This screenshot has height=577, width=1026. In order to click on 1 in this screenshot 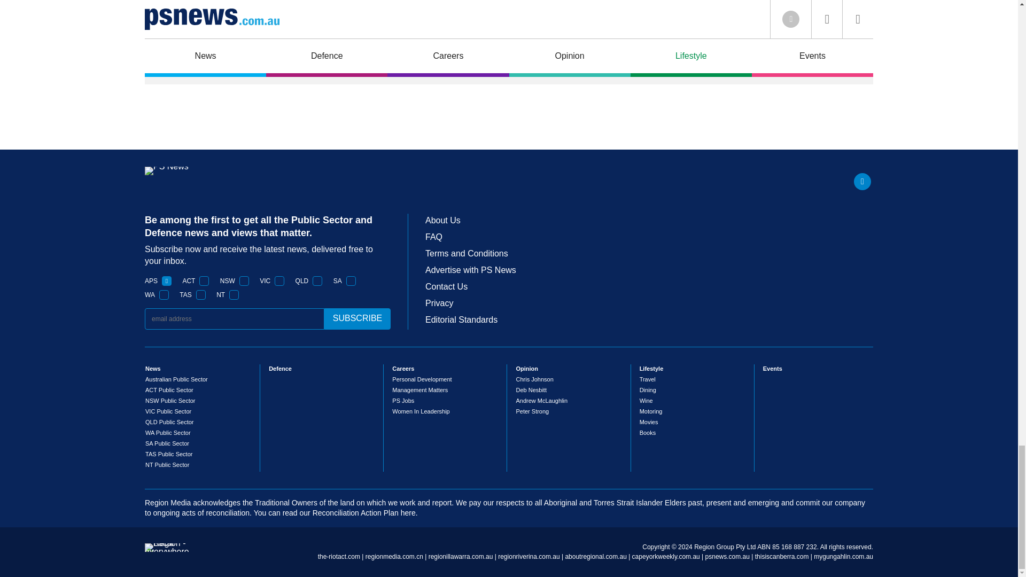, I will do `click(164, 295)`.